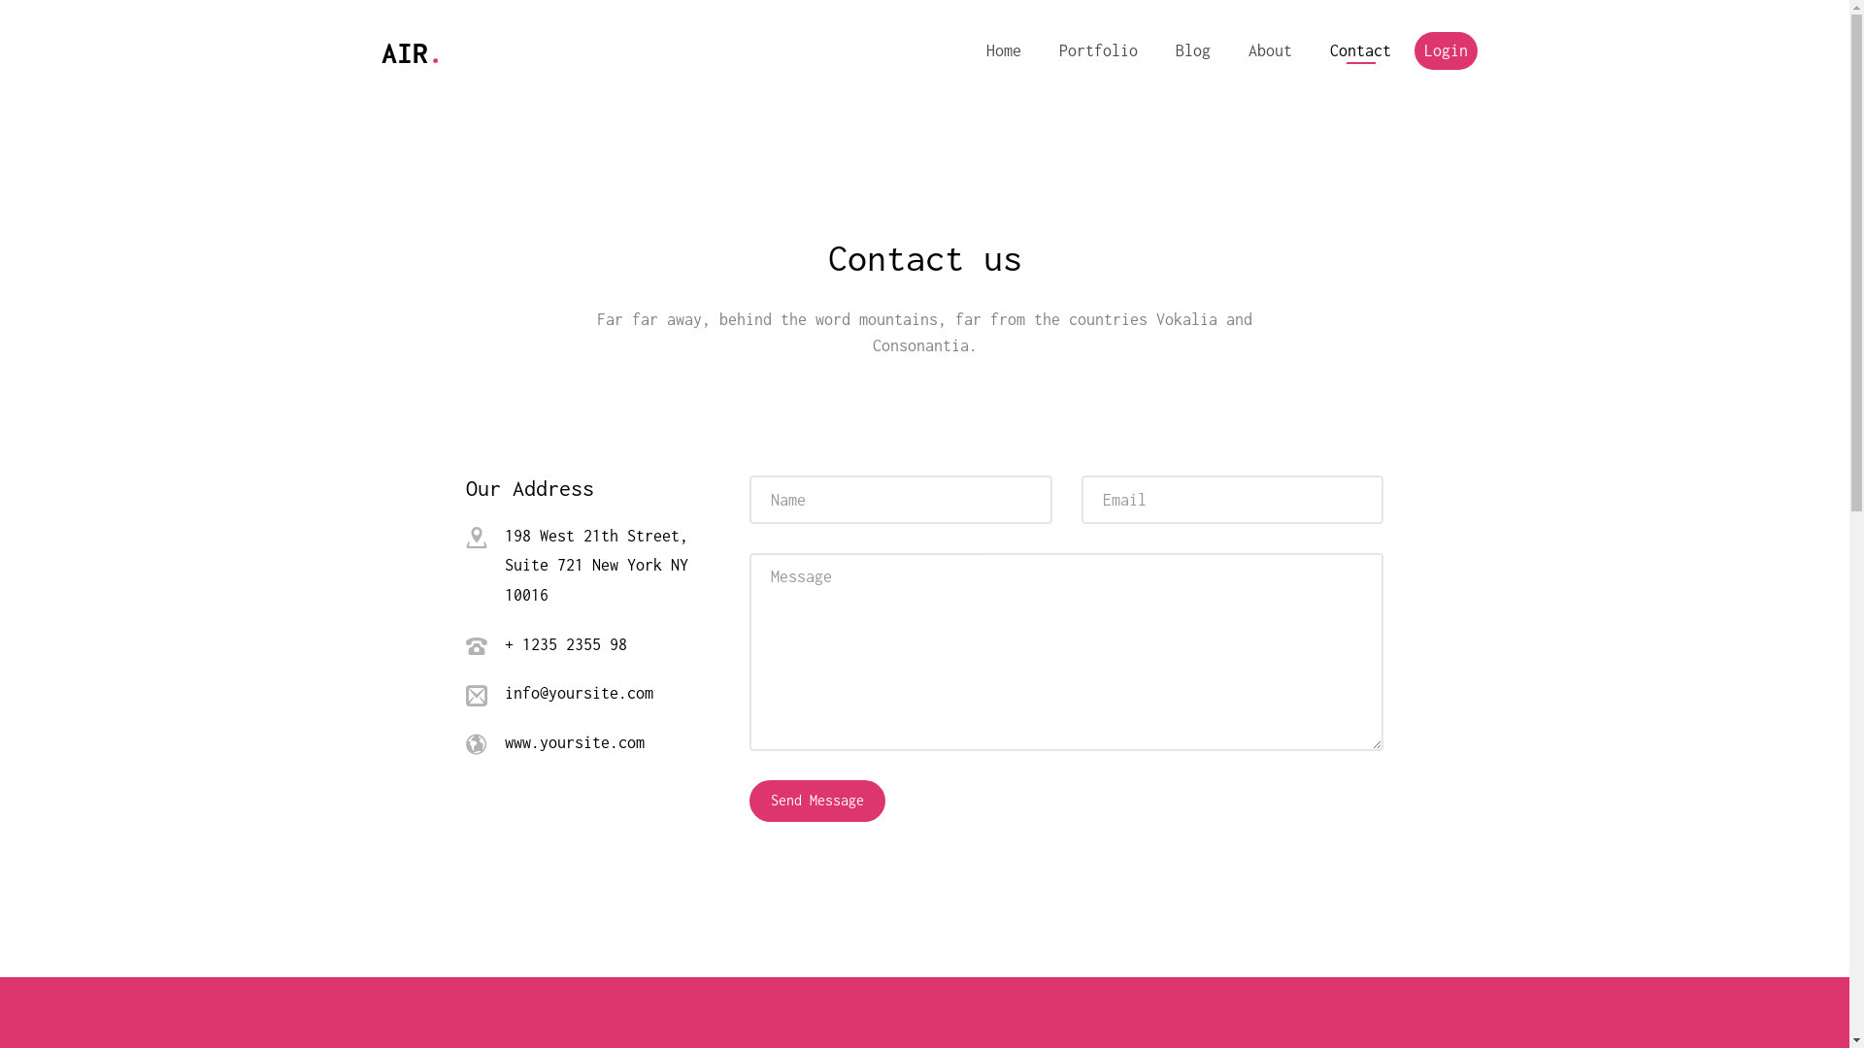  What do you see at coordinates (1270, 50) in the screenshot?
I see `About` at bounding box center [1270, 50].